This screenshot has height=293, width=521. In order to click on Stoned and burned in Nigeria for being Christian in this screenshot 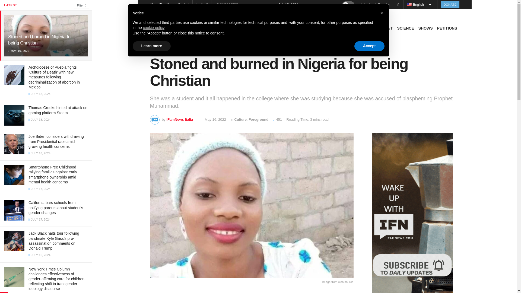, I will do `click(40, 40)`.